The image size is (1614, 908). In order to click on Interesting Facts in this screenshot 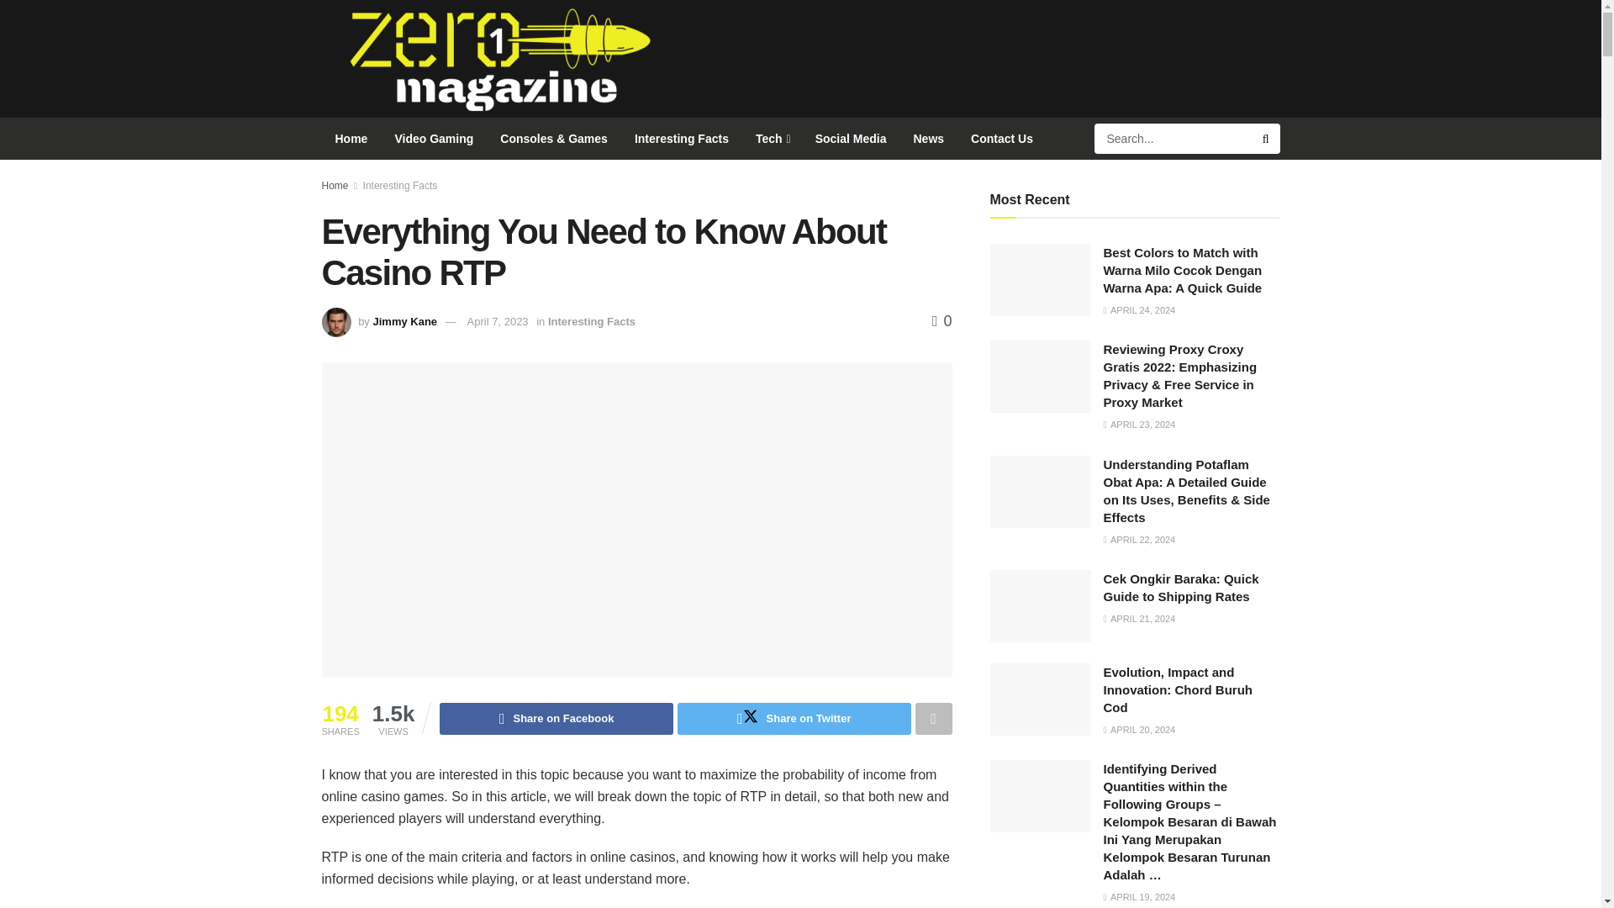, I will do `click(592, 321)`.